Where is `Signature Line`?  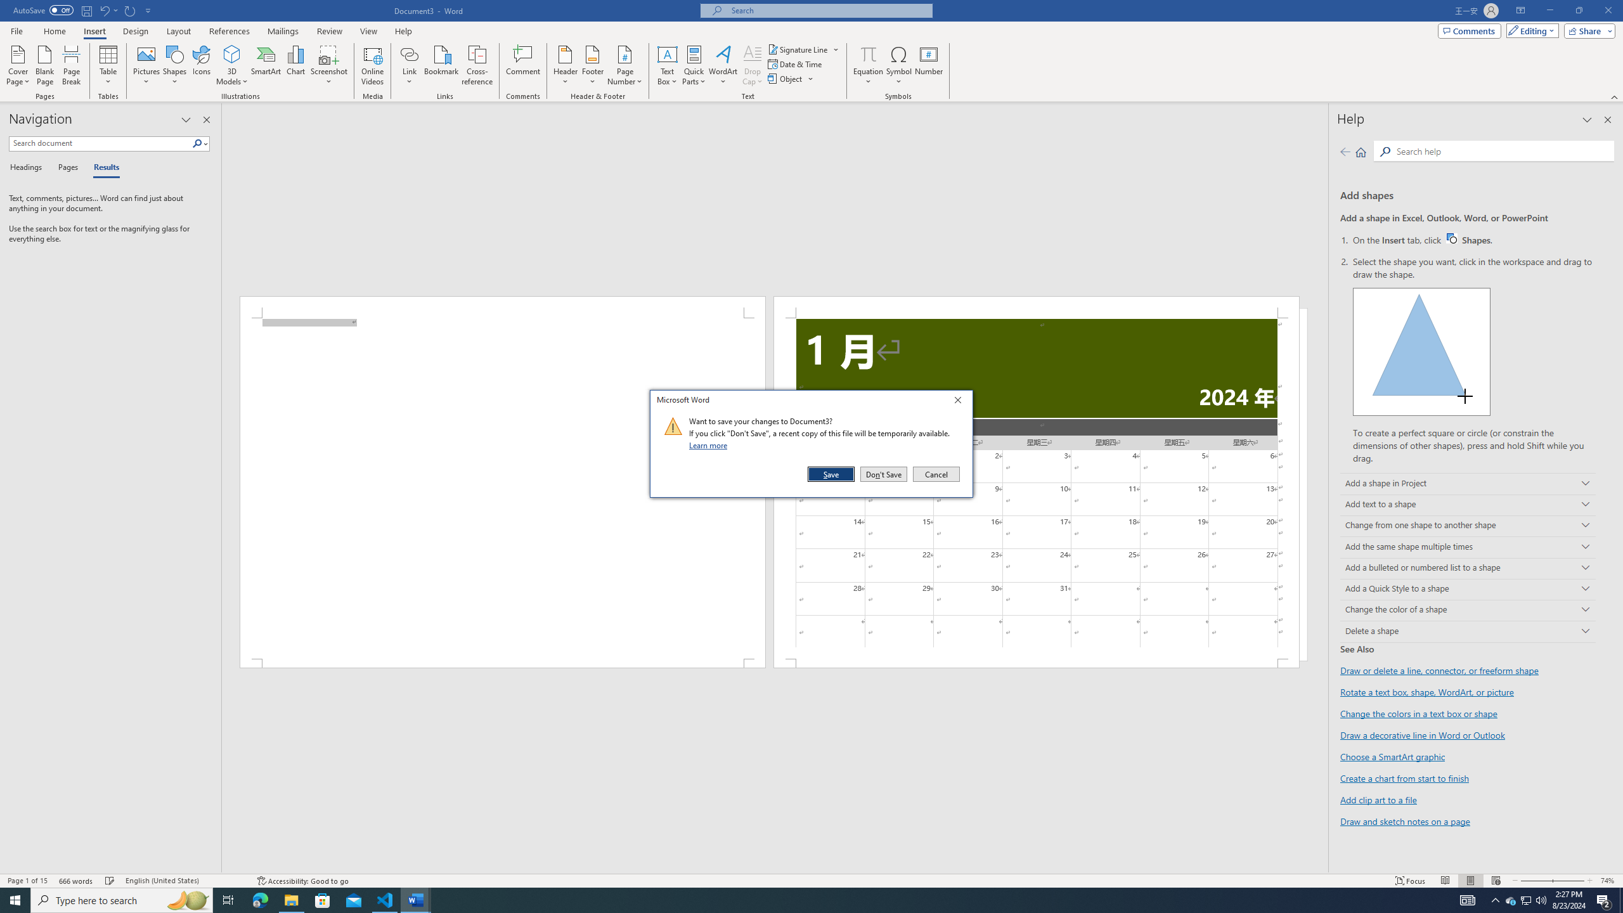 Signature Line is located at coordinates (228, 900).